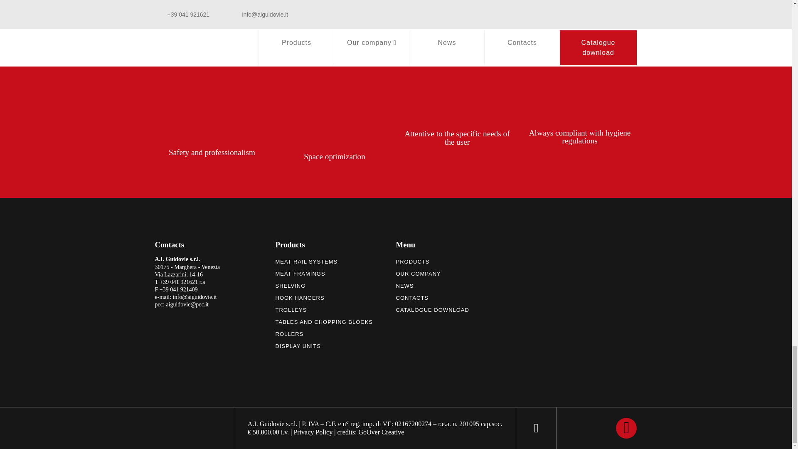  Describe the element at coordinates (313, 262) in the screenshot. I see `MEAT RAIL SYSTEMS` at that location.